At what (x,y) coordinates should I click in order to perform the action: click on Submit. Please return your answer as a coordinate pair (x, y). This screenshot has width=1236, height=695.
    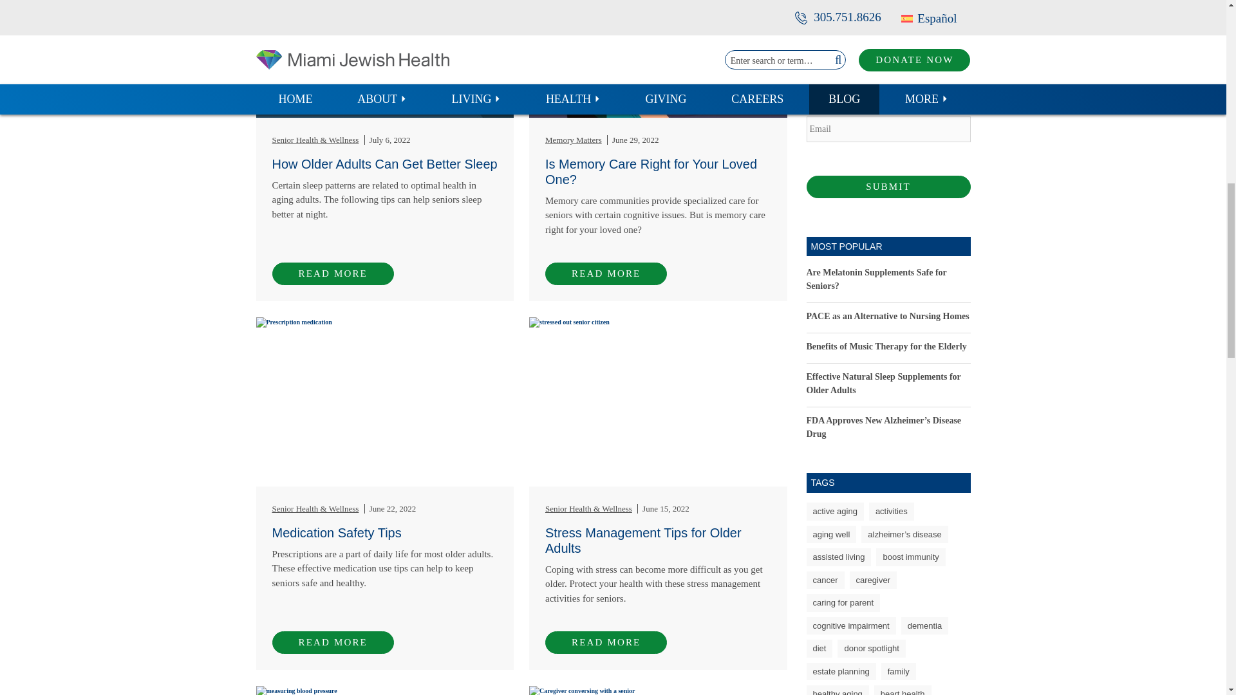
    Looking at the image, I should click on (888, 187).